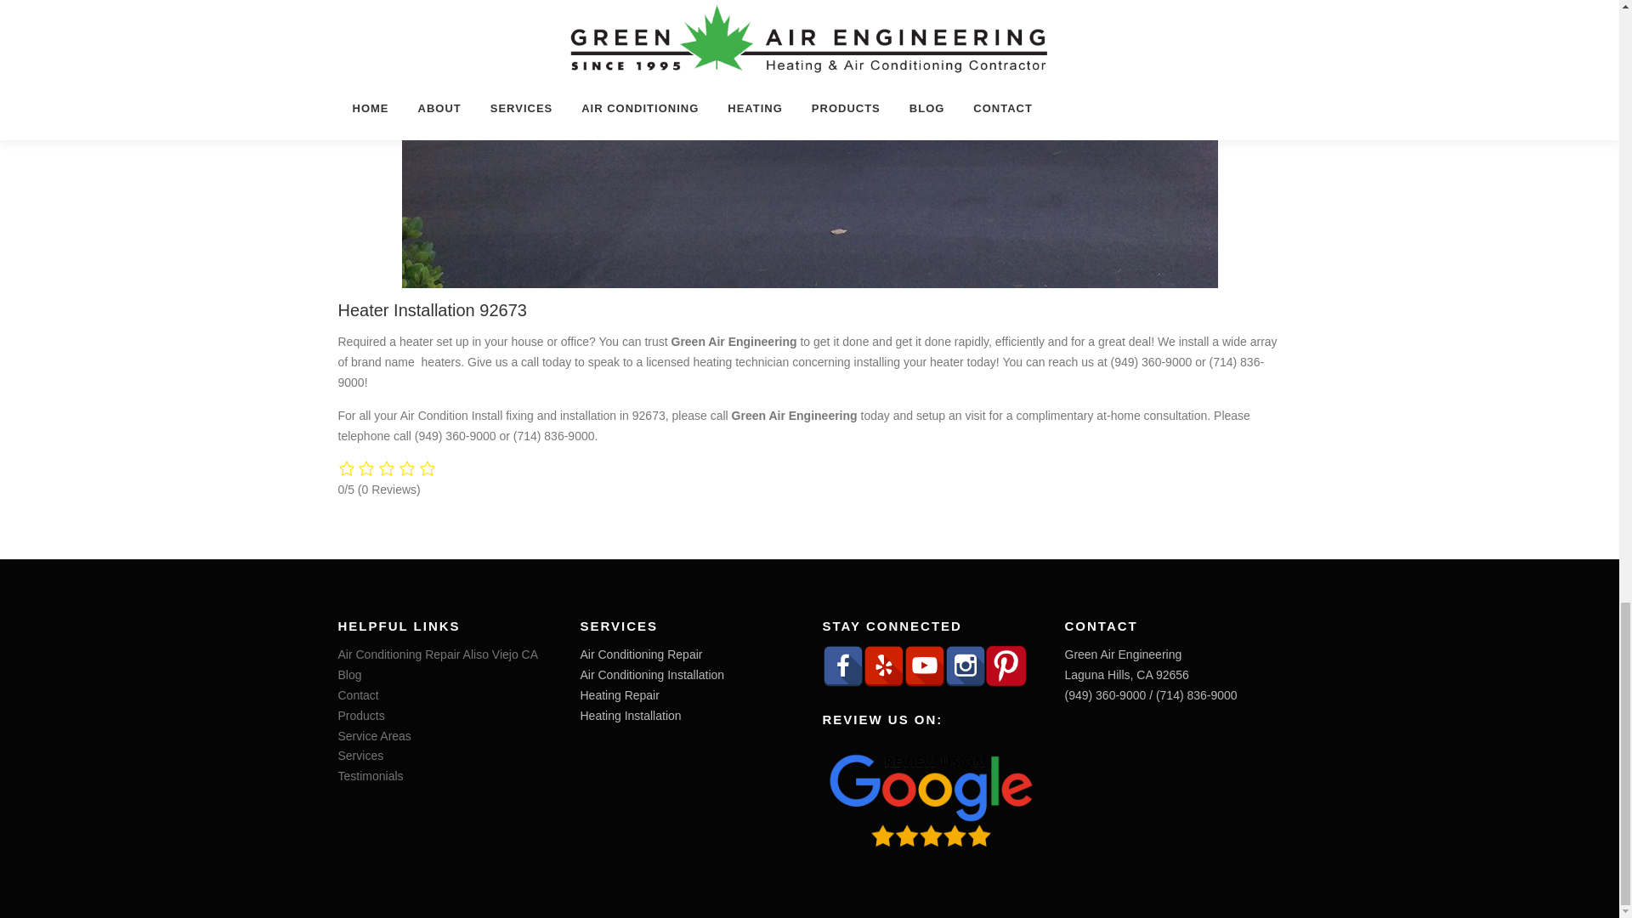 The image size is (1632, 918). Describe the element at coordinates (350, 675) in the screenshot. I see `Blog` at that location.